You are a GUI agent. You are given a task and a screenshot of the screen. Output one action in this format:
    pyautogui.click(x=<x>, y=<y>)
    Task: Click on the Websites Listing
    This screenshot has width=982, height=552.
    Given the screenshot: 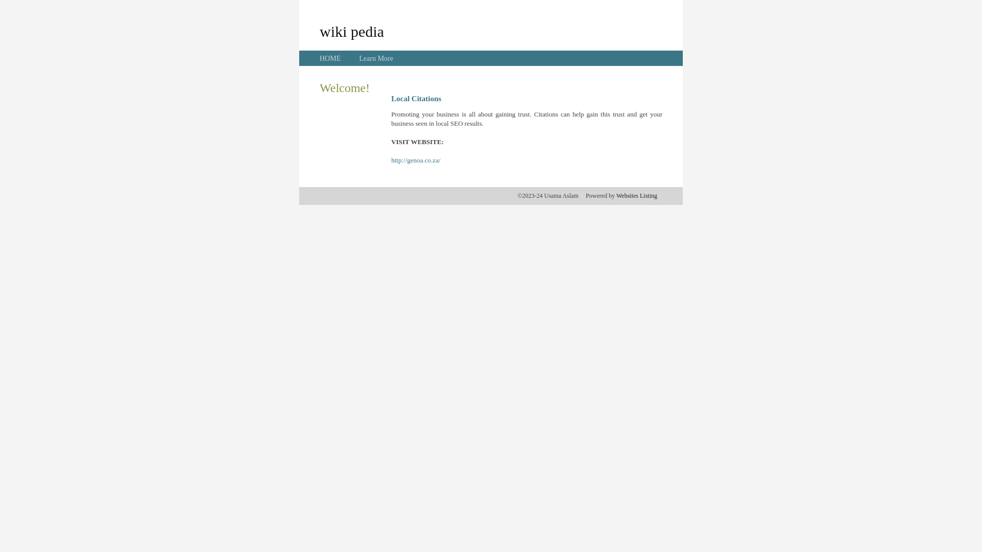 What is the action you would take?
    pyautogui.click(x=637, y=196)
    